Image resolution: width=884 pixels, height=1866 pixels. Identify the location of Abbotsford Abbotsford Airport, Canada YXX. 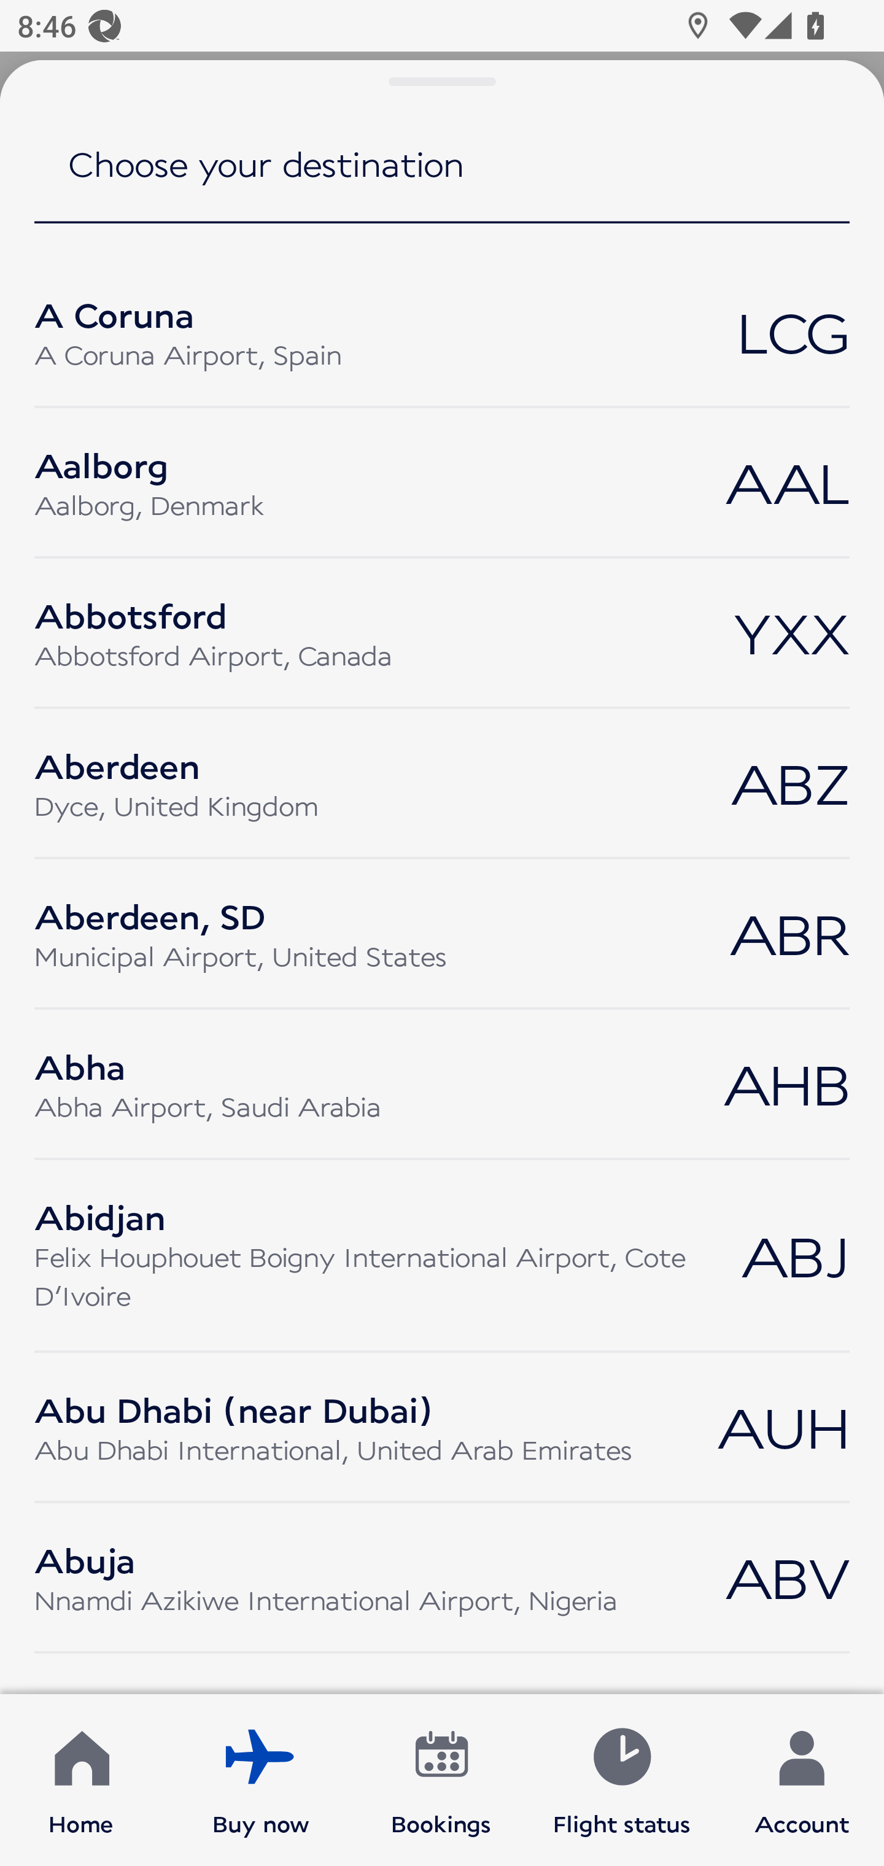
(442, 633).